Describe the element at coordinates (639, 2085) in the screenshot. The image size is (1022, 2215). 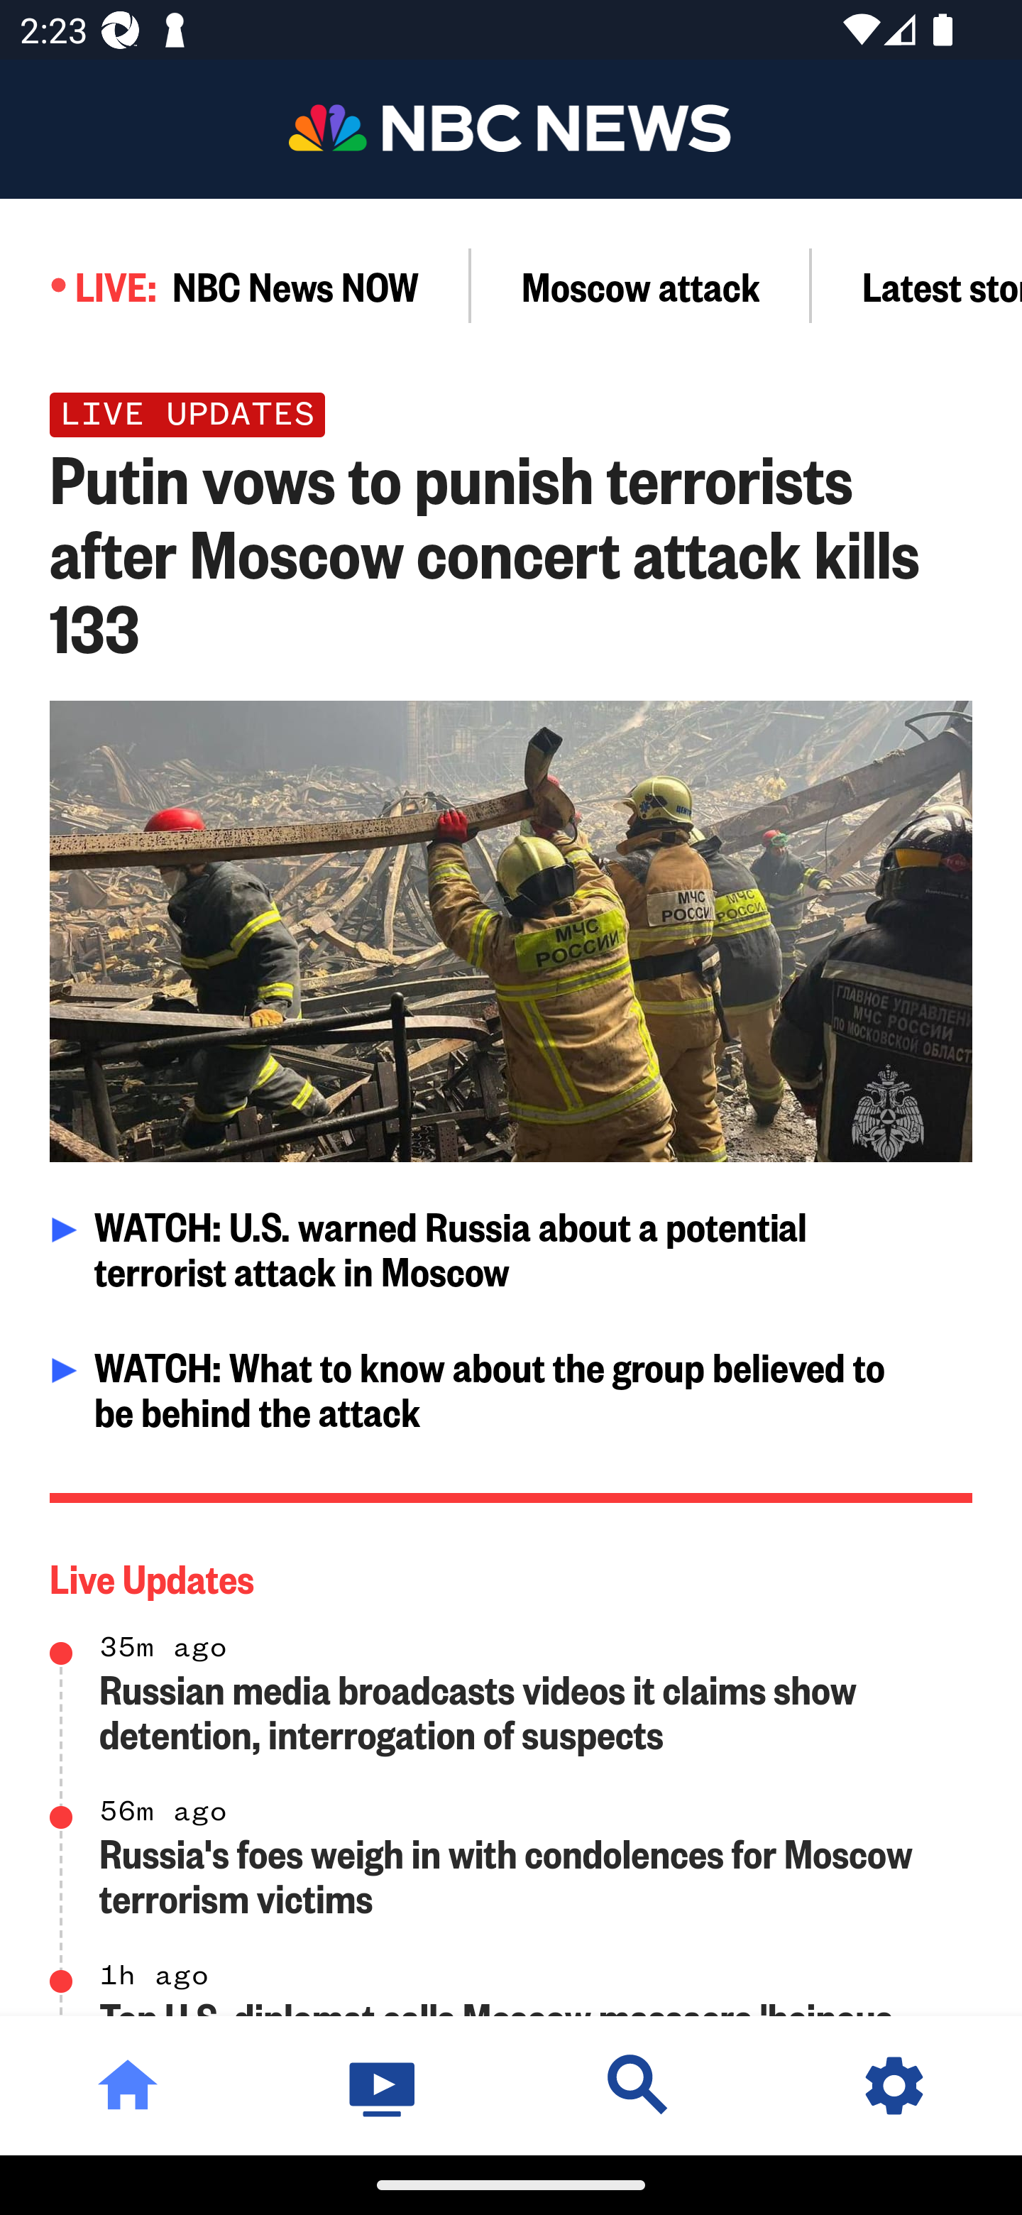
I see `Discover` at that location.